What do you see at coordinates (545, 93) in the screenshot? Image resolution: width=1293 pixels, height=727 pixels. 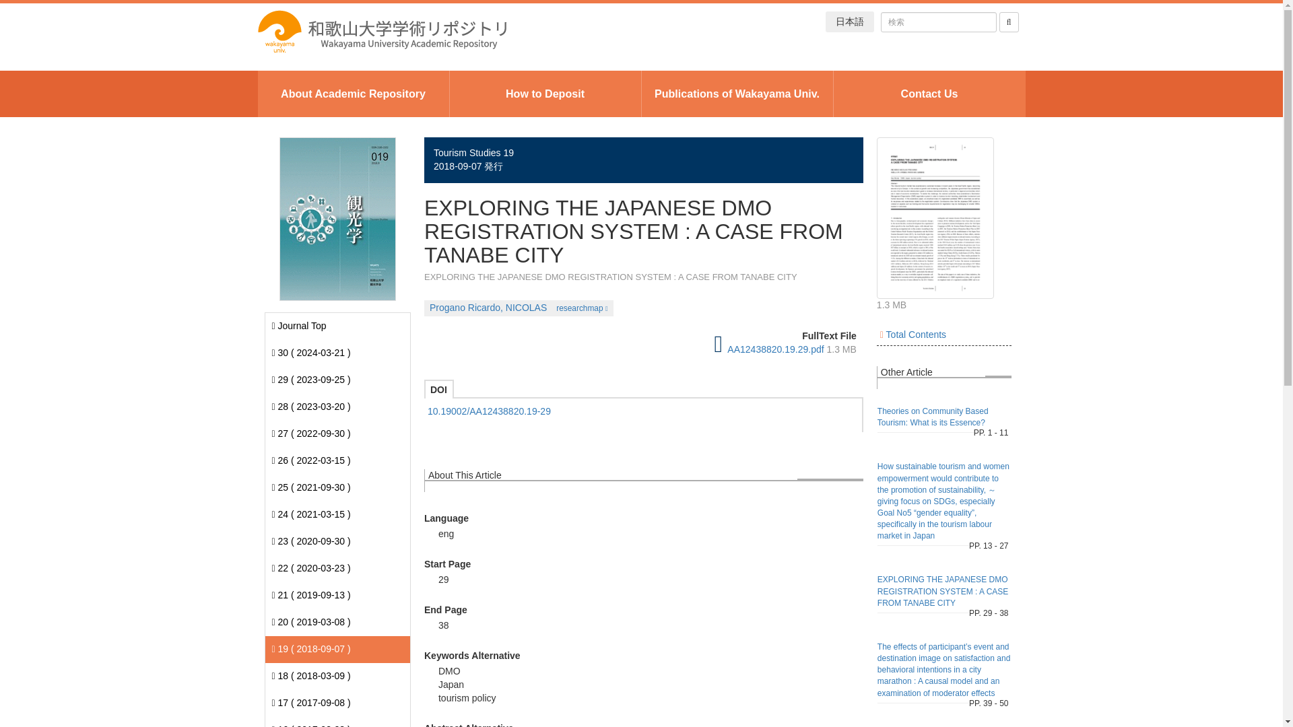 I see `How to Deposit` at bounding box center [545, 93].